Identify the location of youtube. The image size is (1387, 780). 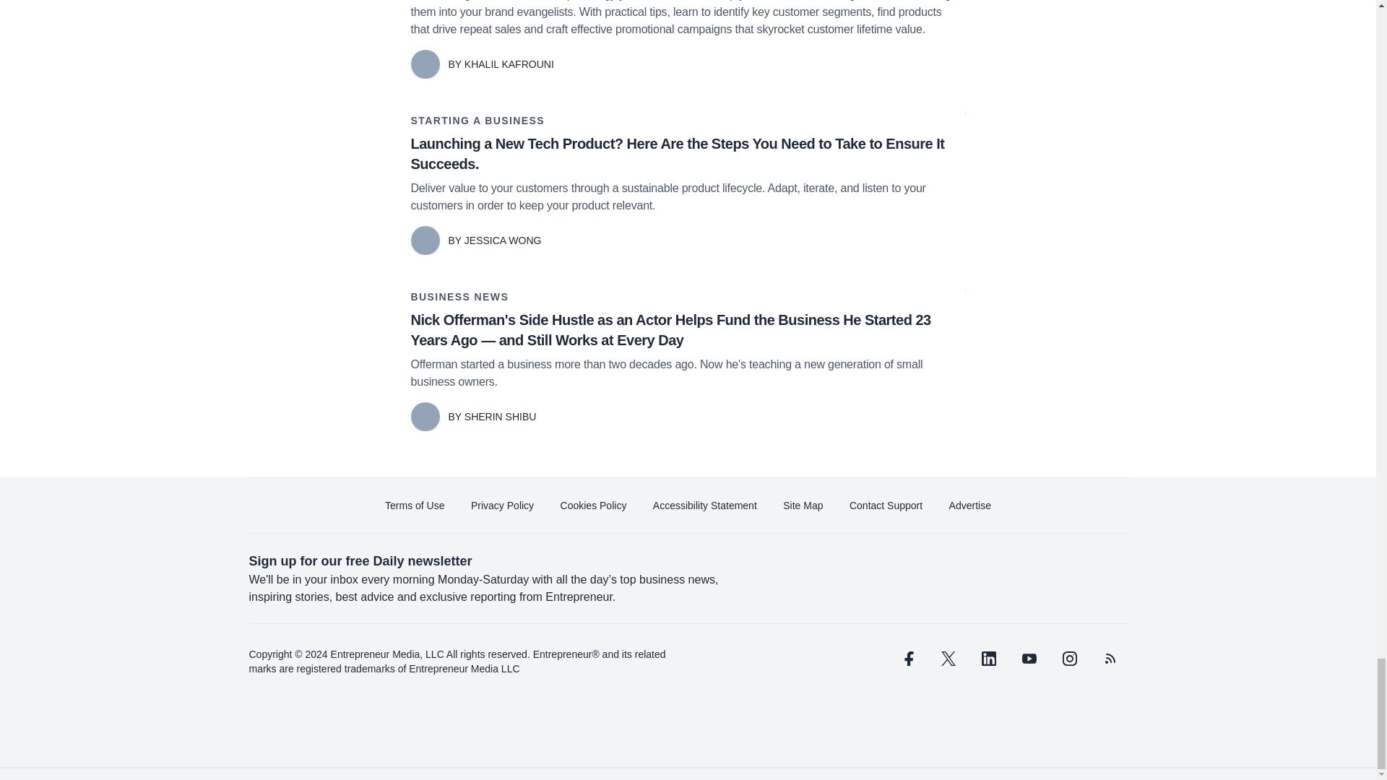
(1028, 659).